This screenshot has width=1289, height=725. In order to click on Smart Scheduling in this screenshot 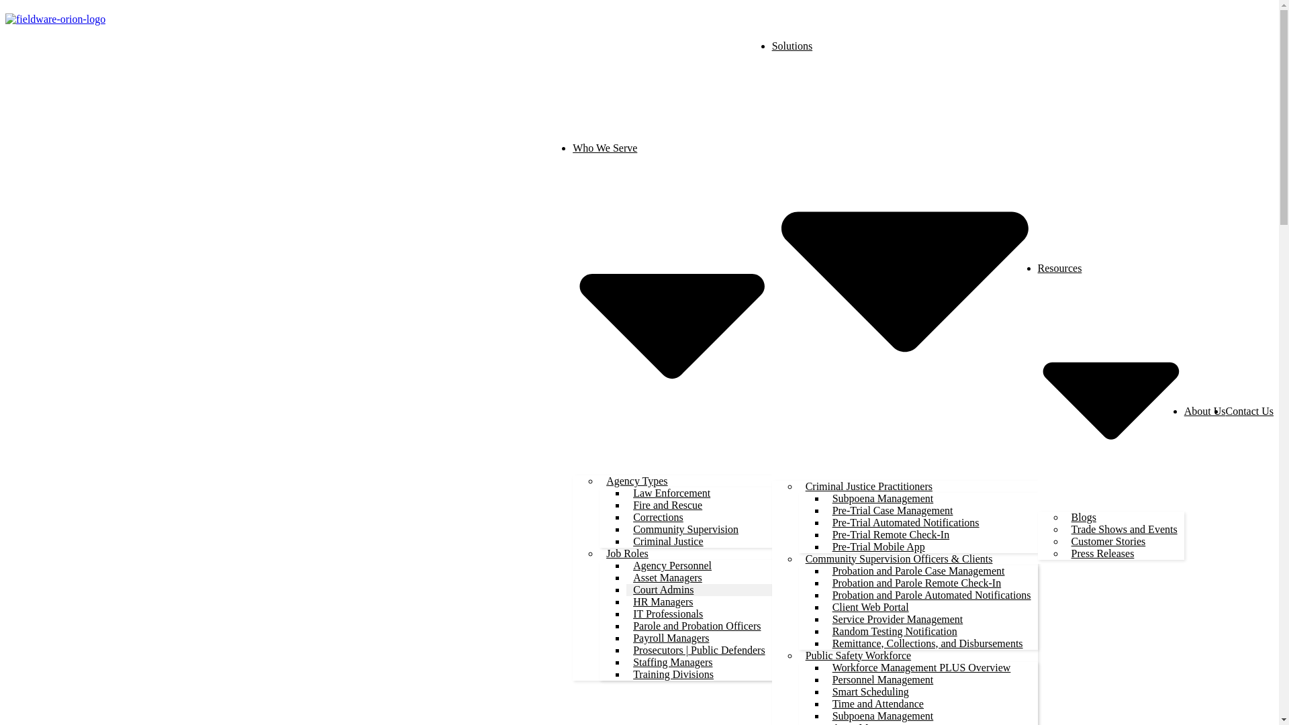, I will do `click(870, 691)`.